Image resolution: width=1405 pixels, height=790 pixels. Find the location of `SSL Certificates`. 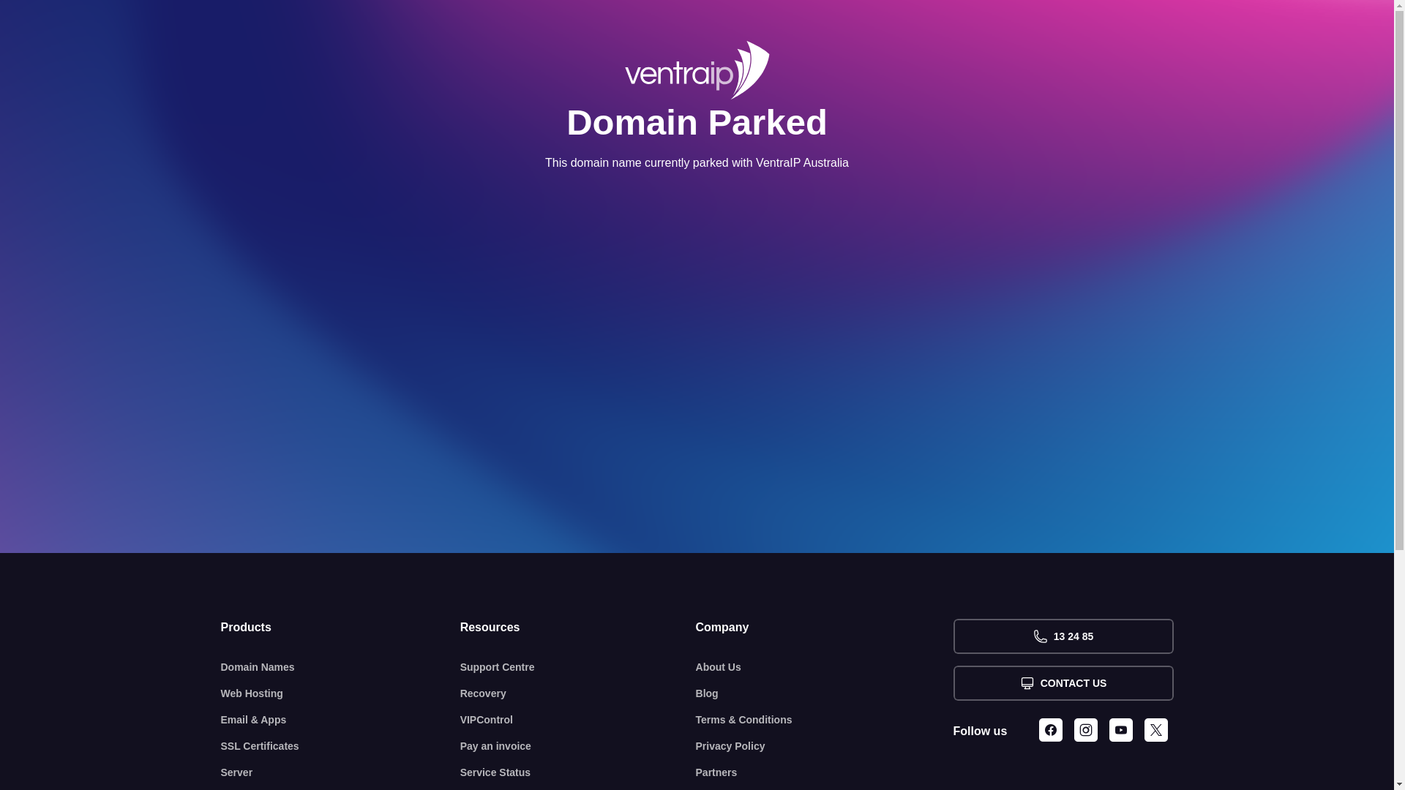

SSL Certificates is located at coordinates (341, 746).